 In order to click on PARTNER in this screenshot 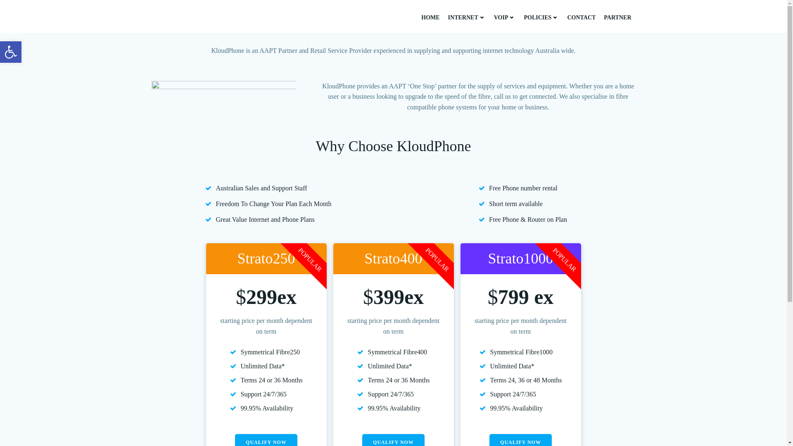, I will do `click(617, 17)`.